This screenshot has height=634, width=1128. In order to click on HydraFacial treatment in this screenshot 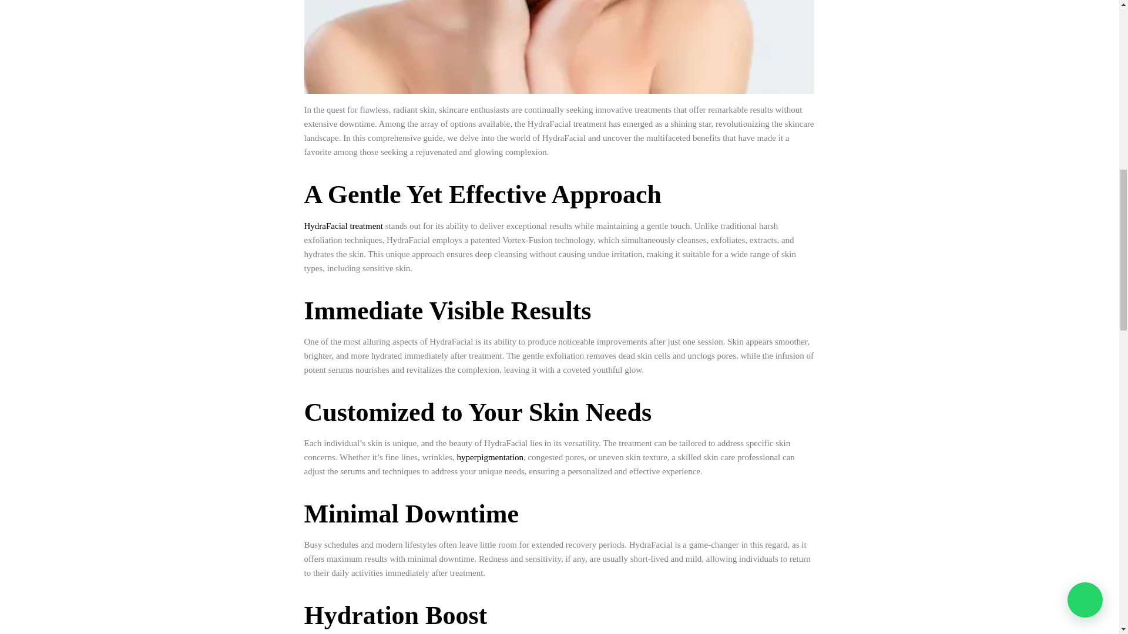, I will do `click(344, 225)`.